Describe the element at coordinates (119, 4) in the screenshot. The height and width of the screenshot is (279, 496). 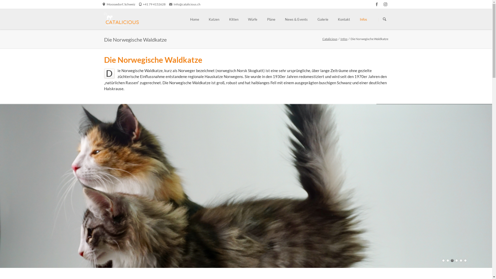
I see `Moossedorf, Schweiz` at that location.